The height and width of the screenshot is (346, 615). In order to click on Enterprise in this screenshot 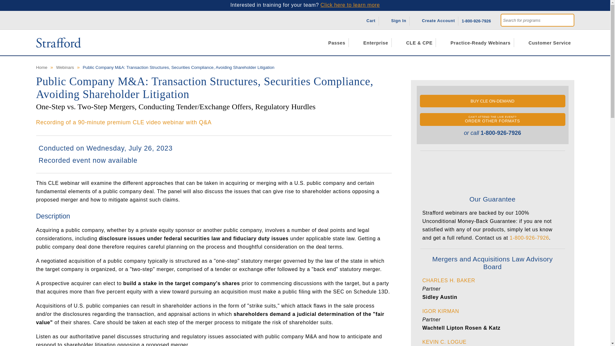, I will do `click(372, 42)`.